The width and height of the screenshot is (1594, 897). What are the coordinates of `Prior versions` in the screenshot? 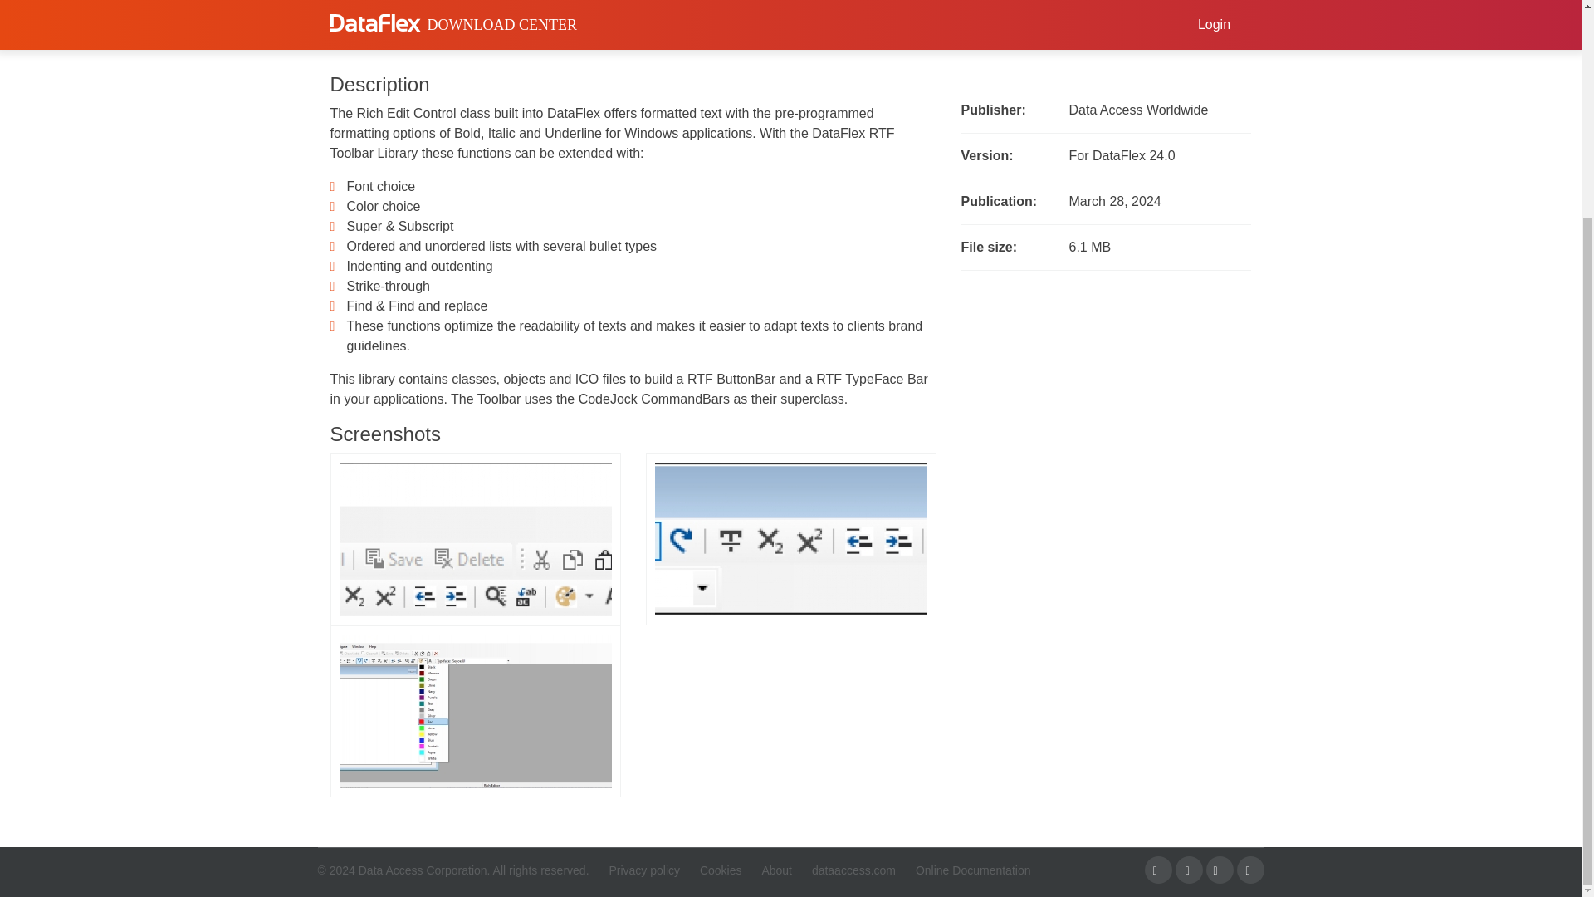 It's located at (626, 10).